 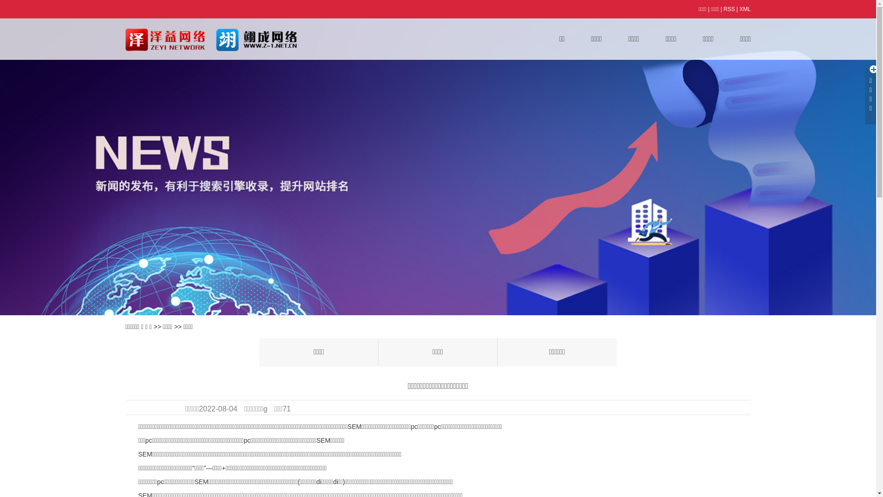 What do you see at coordinates (745, 9) in the screenshot?
I see `XML` at bounding box center [745, 9].